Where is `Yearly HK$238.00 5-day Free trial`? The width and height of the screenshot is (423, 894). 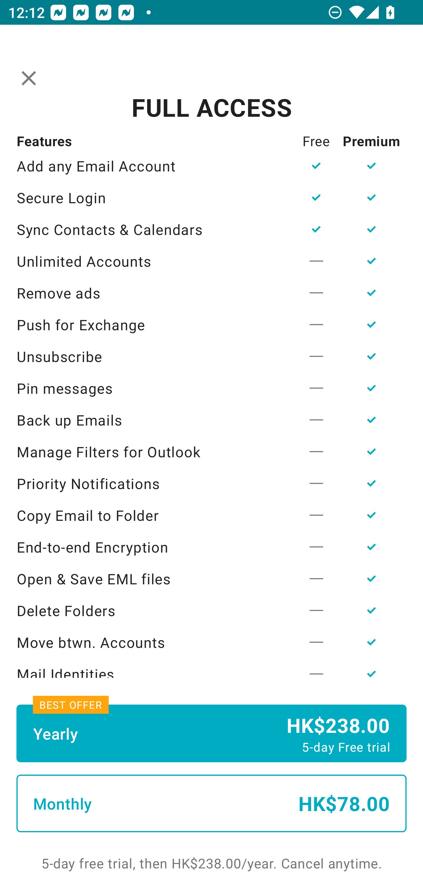 Yearly HK$238.00 5-day Free trial is located at coordinates (211, 733).